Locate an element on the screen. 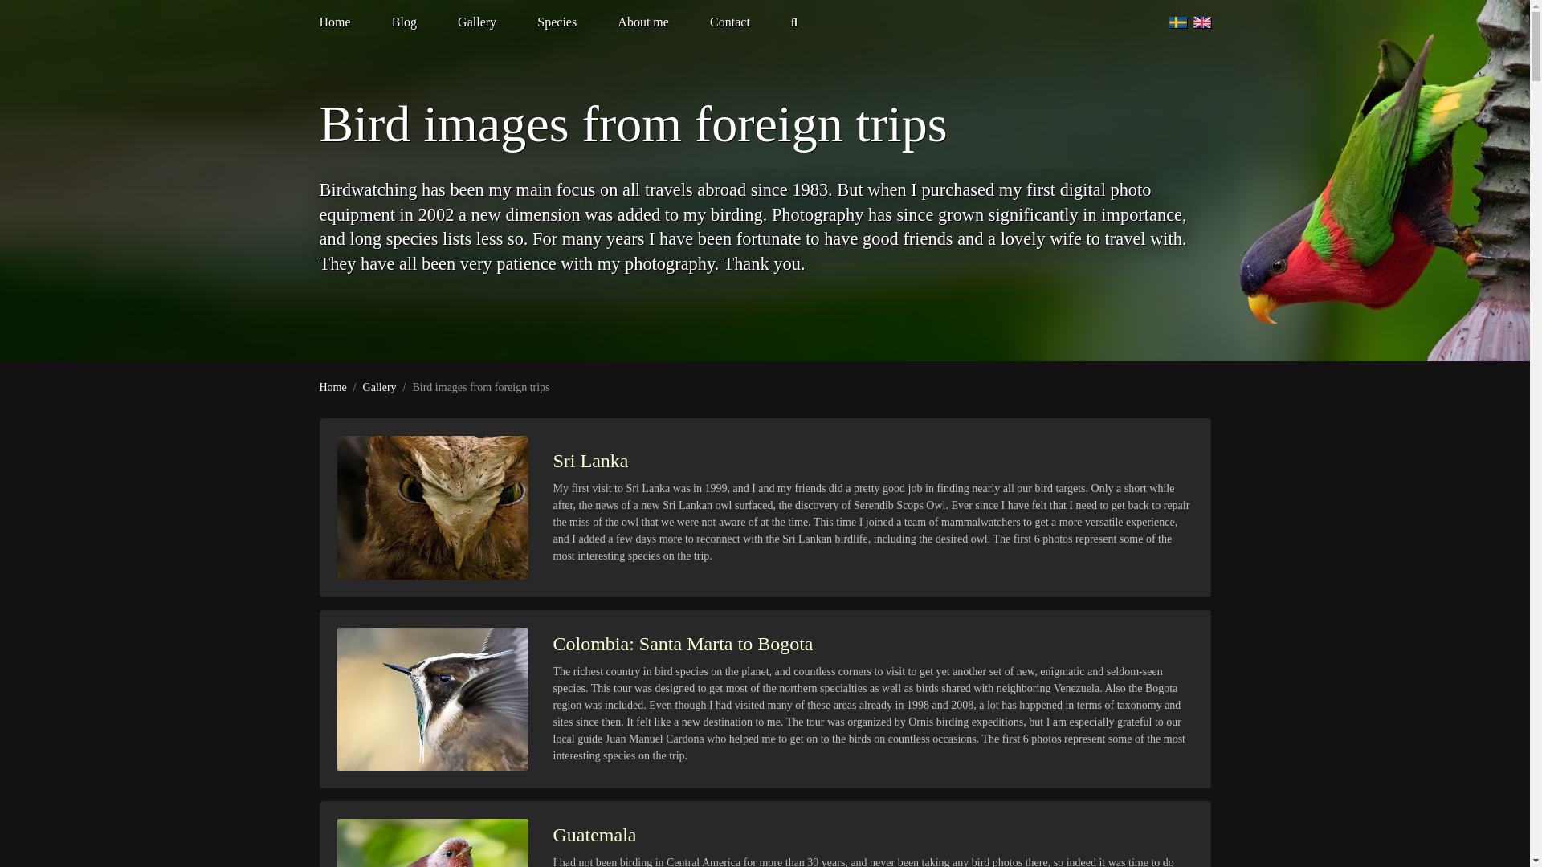 The height and width of the screenshot is (867, 1542). About me is located at coordinates (643, 22).